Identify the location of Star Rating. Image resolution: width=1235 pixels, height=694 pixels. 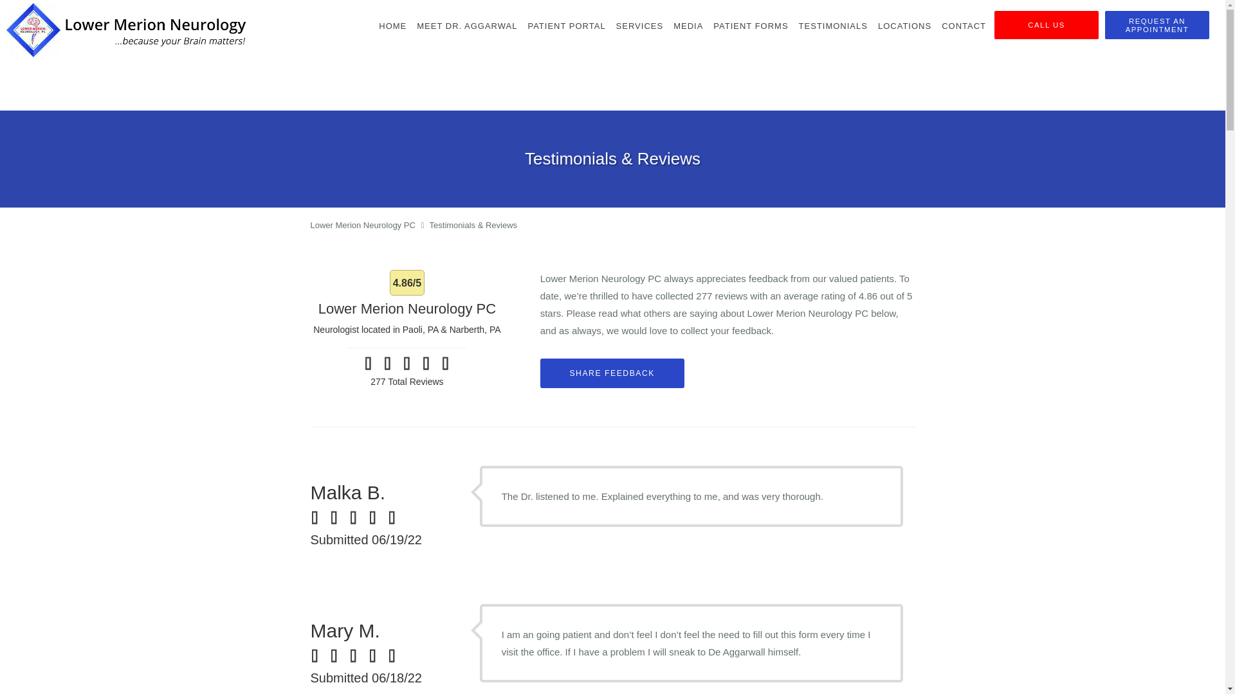
(368, 363).